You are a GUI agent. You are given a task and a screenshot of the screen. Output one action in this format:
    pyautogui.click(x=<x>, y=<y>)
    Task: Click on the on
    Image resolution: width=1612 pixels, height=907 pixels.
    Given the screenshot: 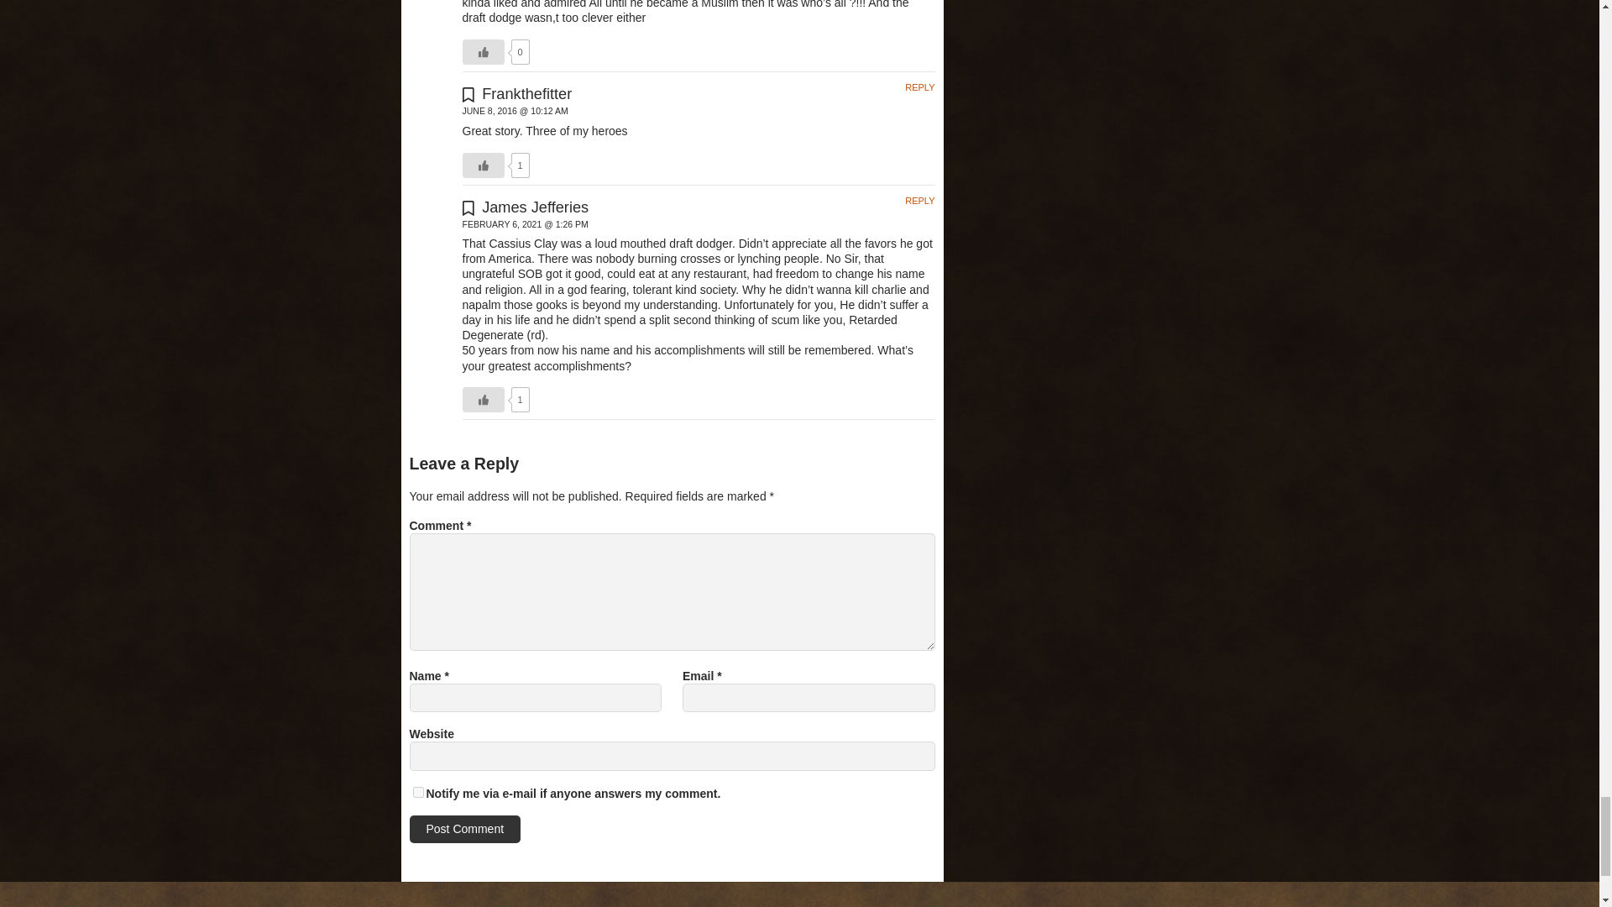 What is the action you would take?
    pyautogui.click(x=418, y=793)
    